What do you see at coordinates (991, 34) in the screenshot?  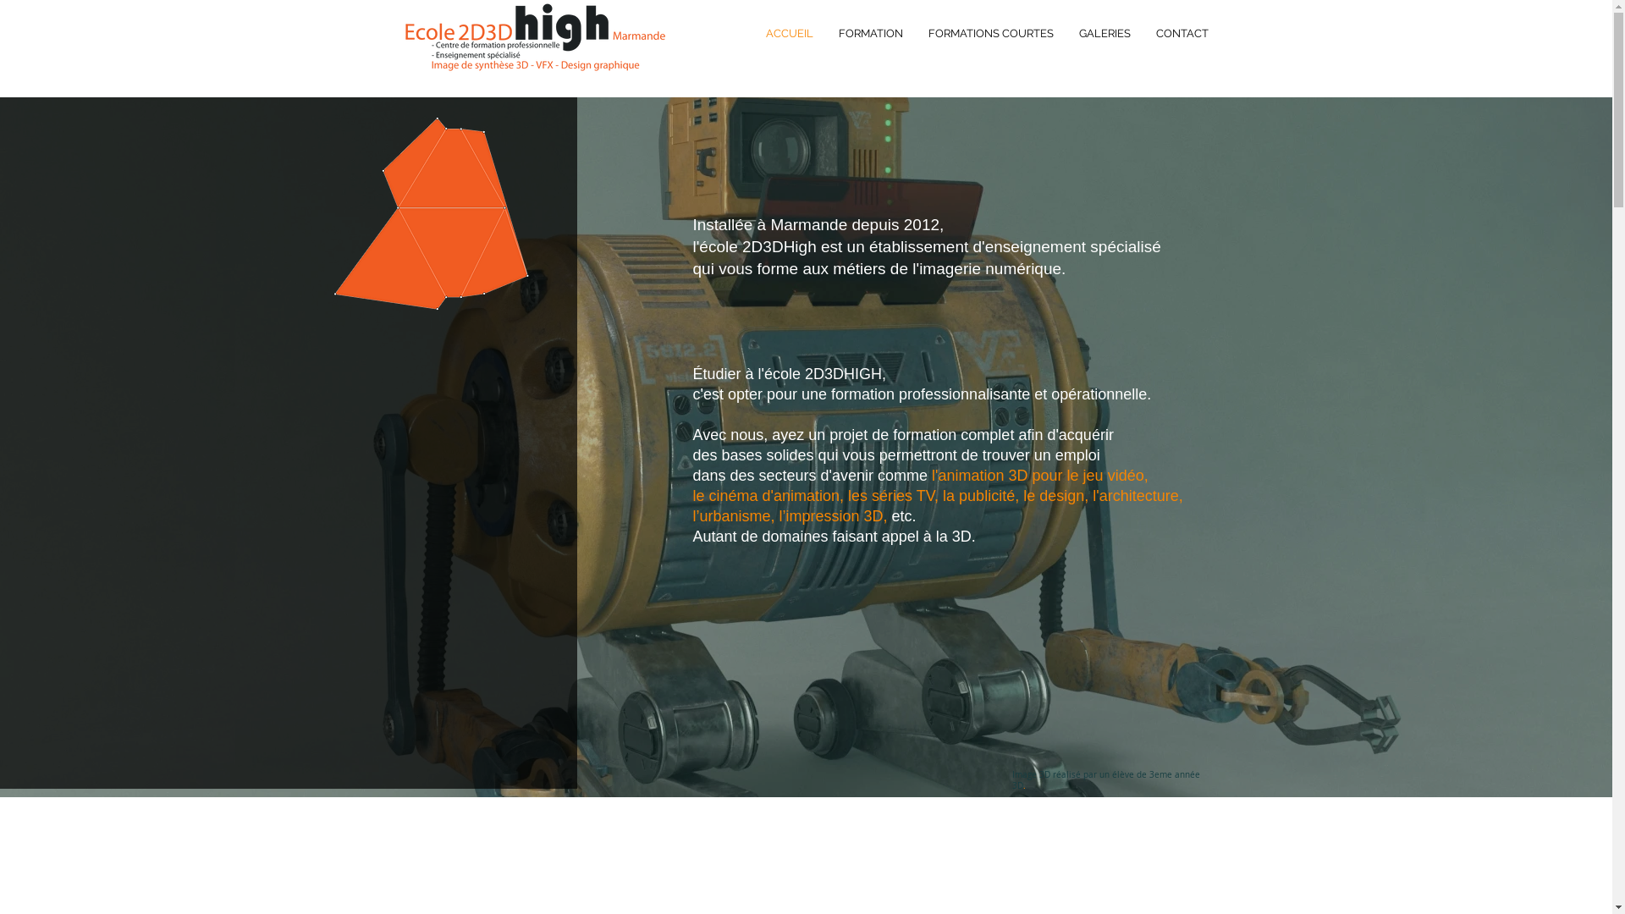 I see `FORMATIONS COURTES` at bounding box center [991, 34].